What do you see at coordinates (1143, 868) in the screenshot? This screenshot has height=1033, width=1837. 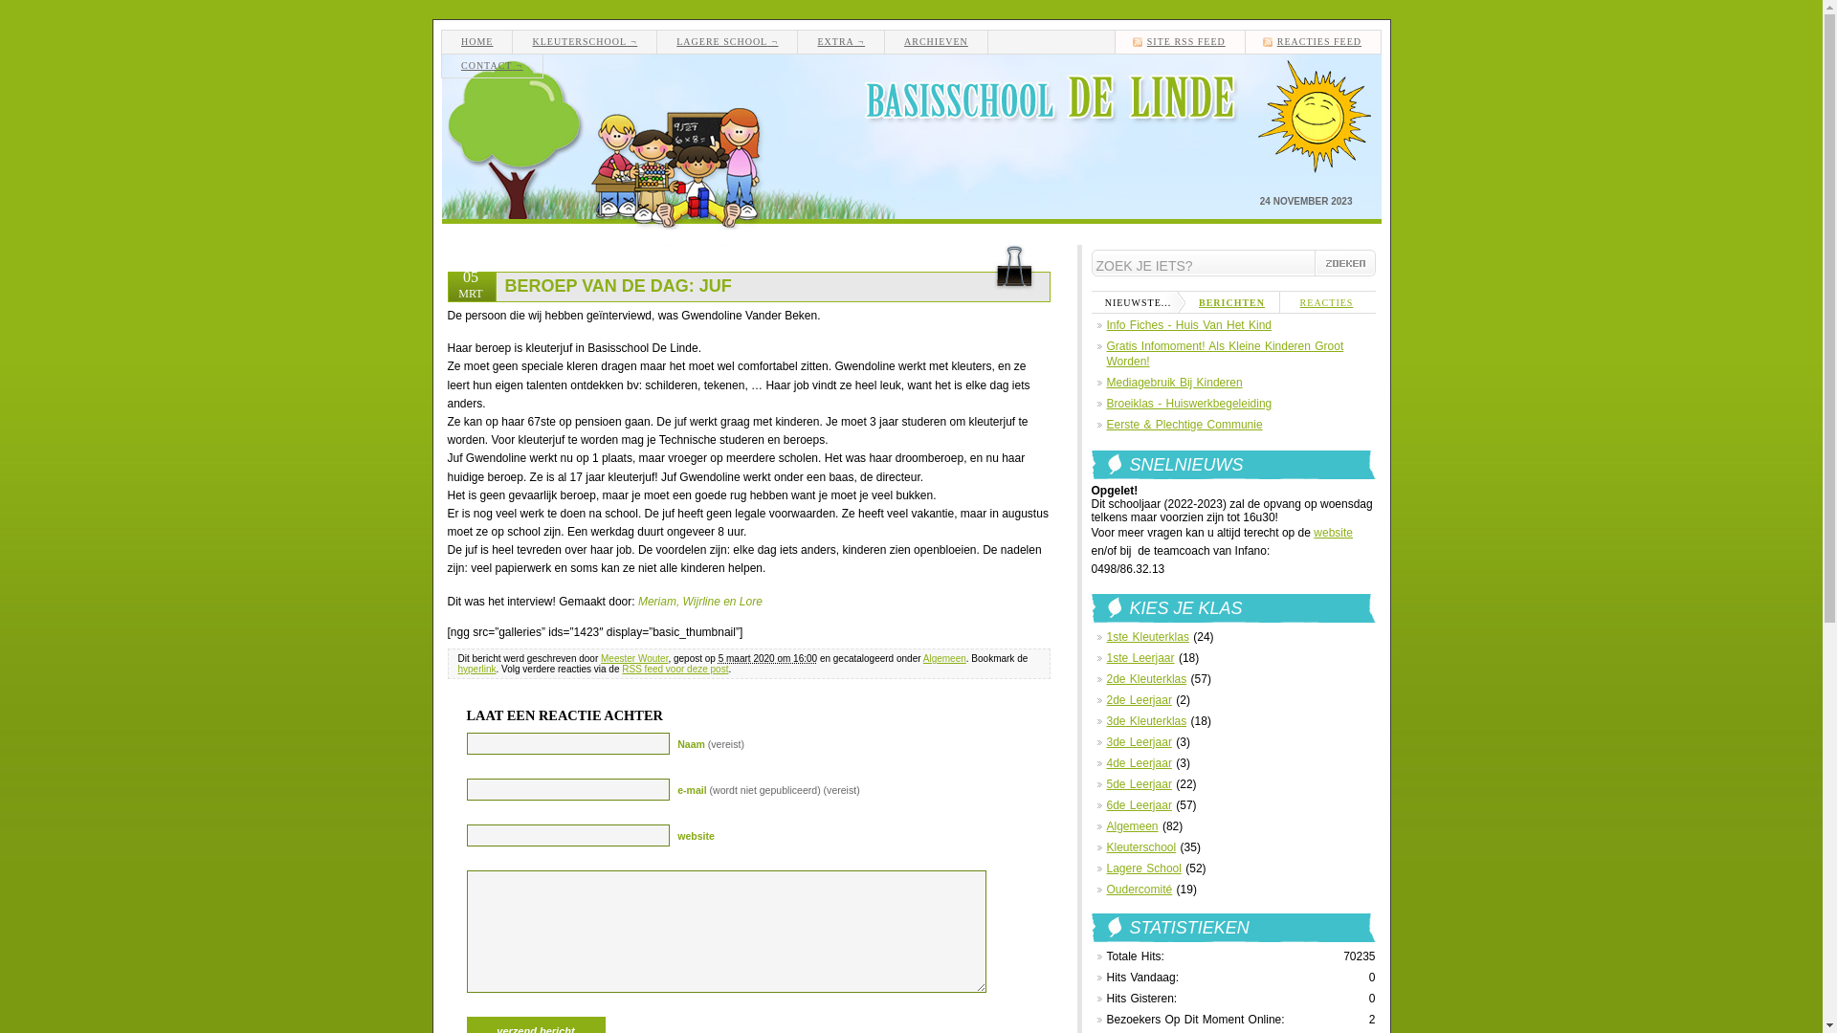 I see `Lagere School` at bounding box center [1143, 868].